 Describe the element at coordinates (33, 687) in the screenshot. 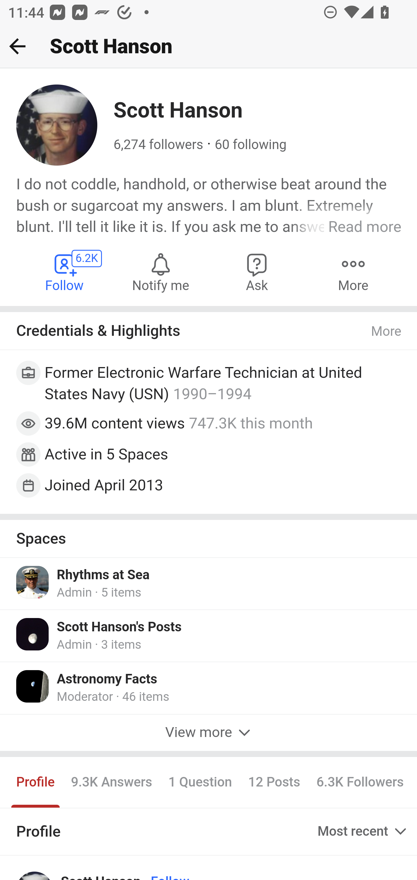

I see `Icon for Astronomy Facts` at that location.